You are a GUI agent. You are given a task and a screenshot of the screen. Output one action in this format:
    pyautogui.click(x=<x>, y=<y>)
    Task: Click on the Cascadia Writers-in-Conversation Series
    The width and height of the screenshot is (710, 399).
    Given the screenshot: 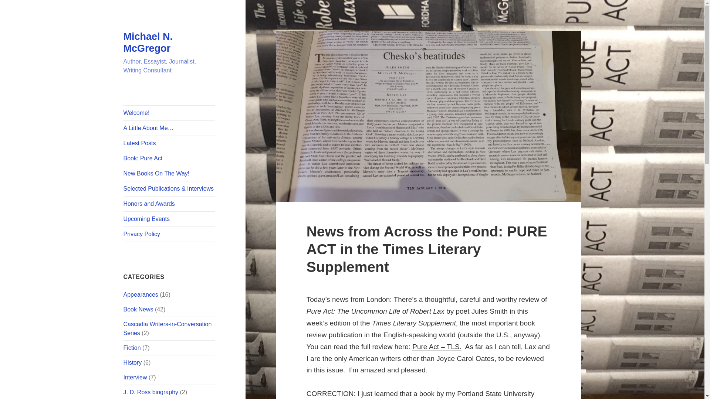 What is the action you would take?
    pyautogui.click(x=168, y=329)
    